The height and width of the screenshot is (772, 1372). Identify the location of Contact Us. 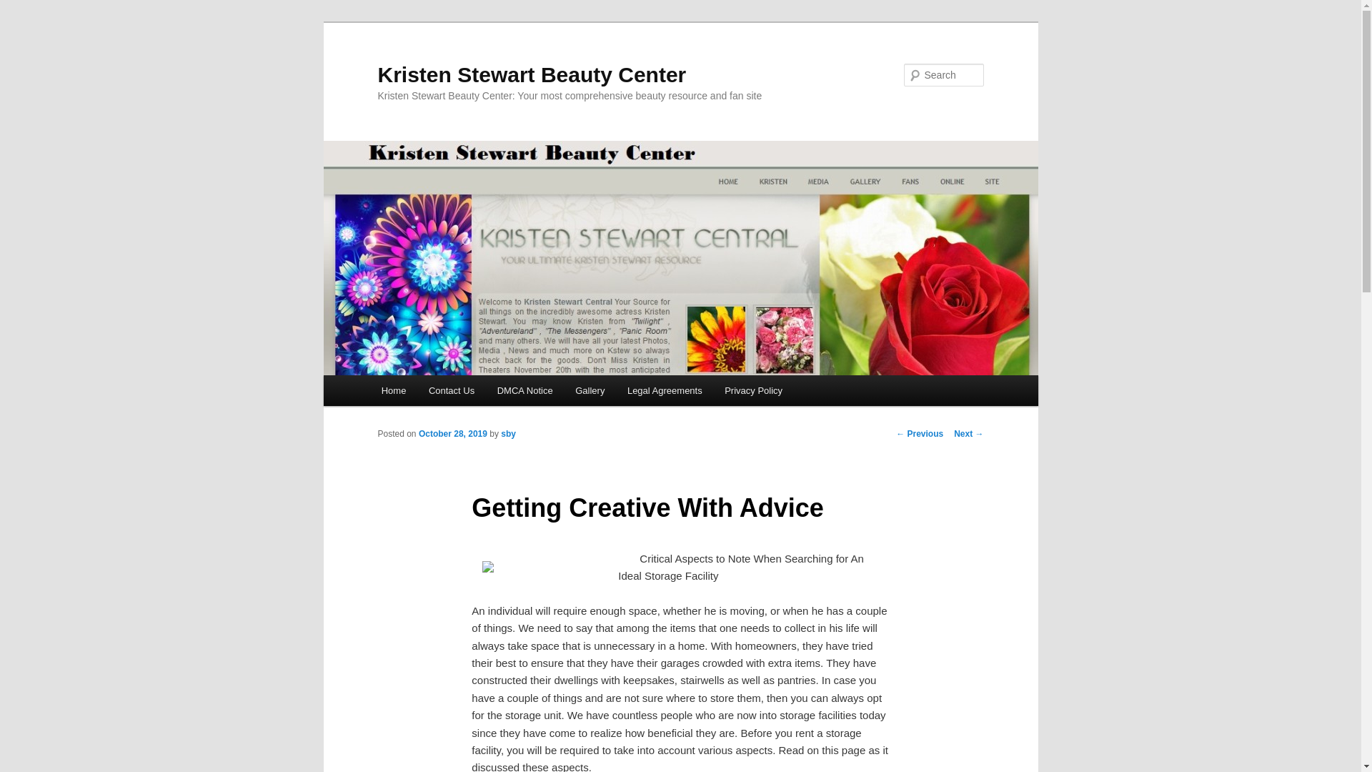
(451, 390).